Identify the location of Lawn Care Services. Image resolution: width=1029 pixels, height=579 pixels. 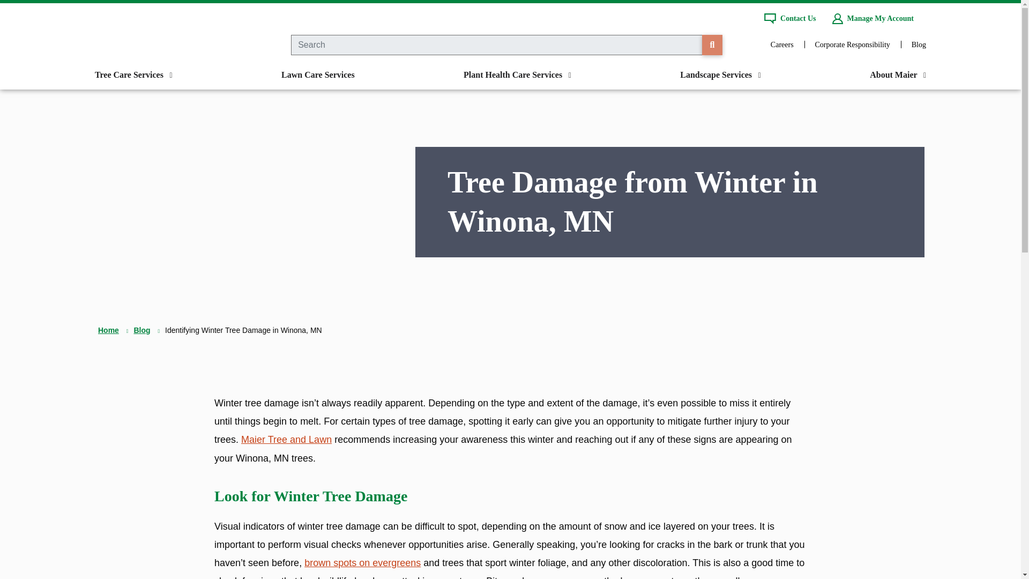
(318, 75).